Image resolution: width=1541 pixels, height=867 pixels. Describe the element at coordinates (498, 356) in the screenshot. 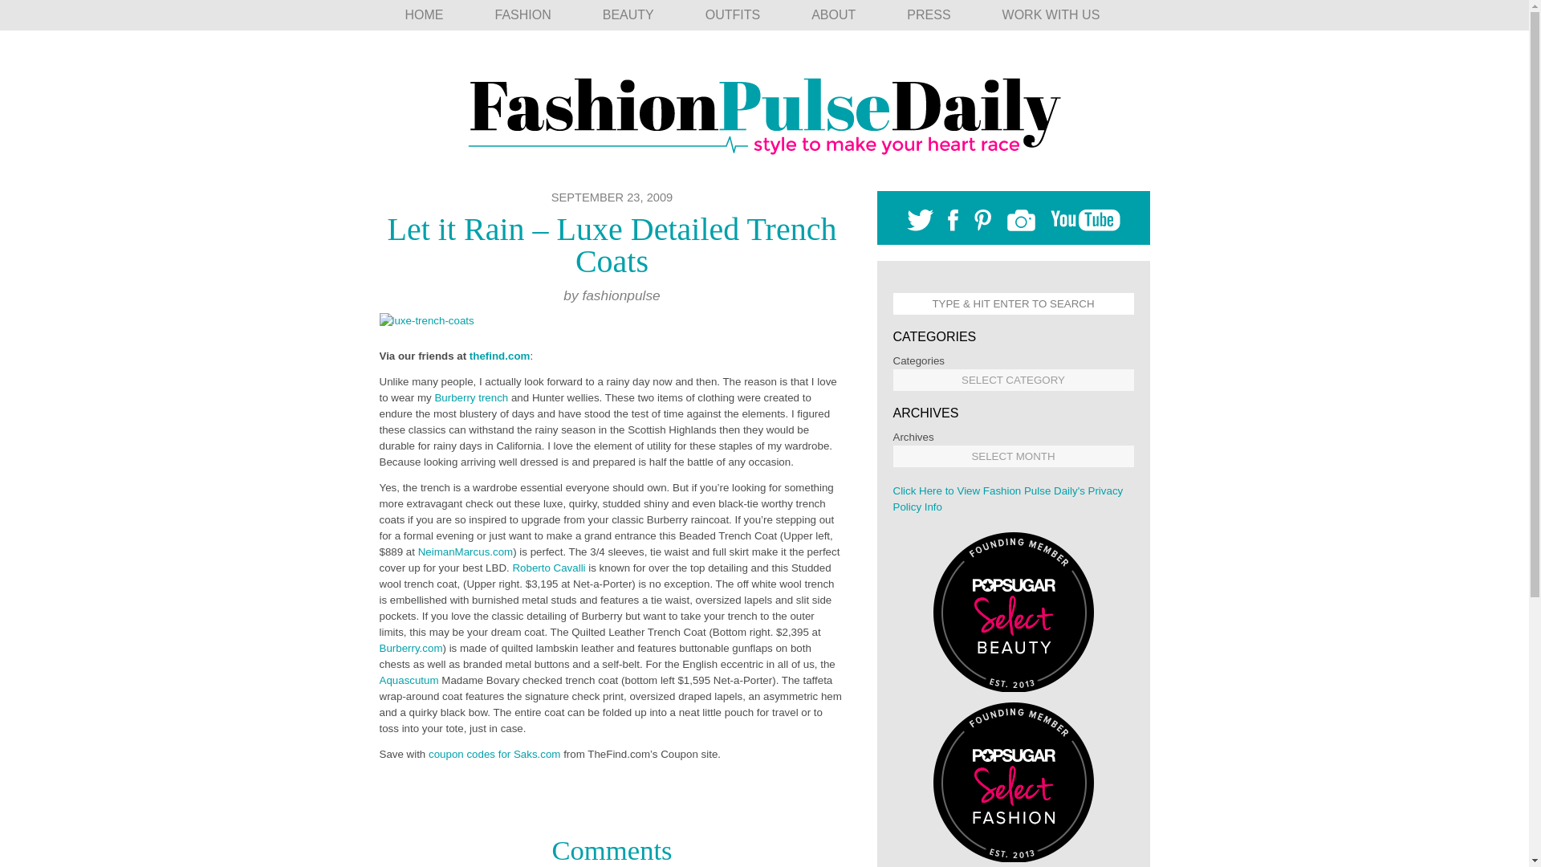

I see `thefind.com` at that location.